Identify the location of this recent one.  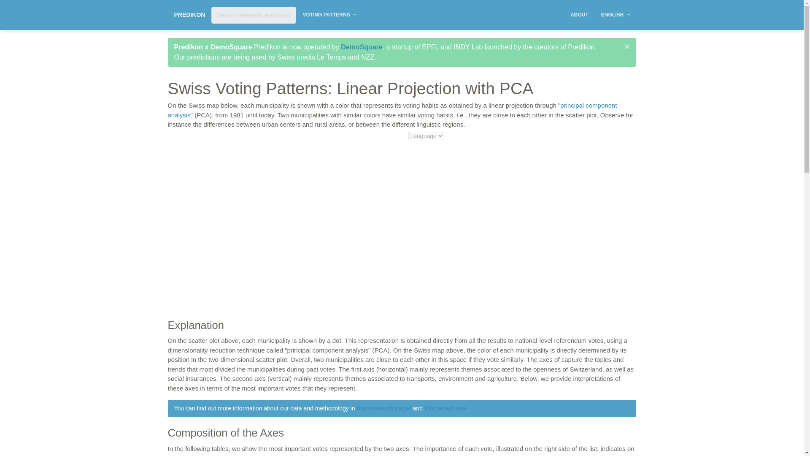
(445, 408).